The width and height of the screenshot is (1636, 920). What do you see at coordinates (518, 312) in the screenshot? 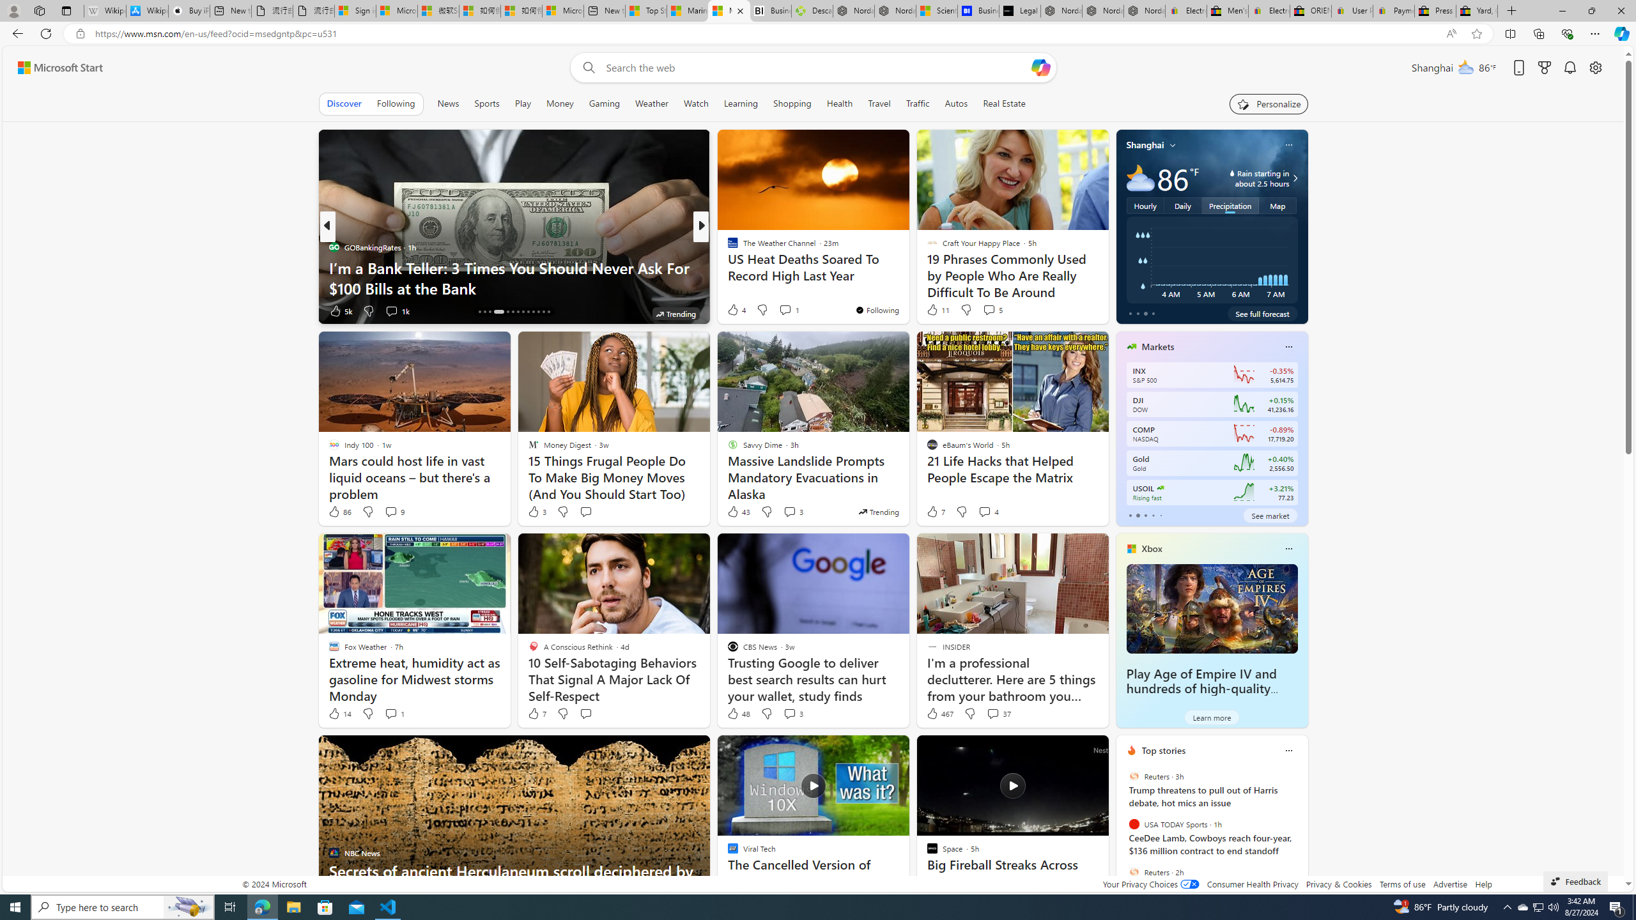
I see `AutomationID: tab-20` at bounding box center [518, 312].